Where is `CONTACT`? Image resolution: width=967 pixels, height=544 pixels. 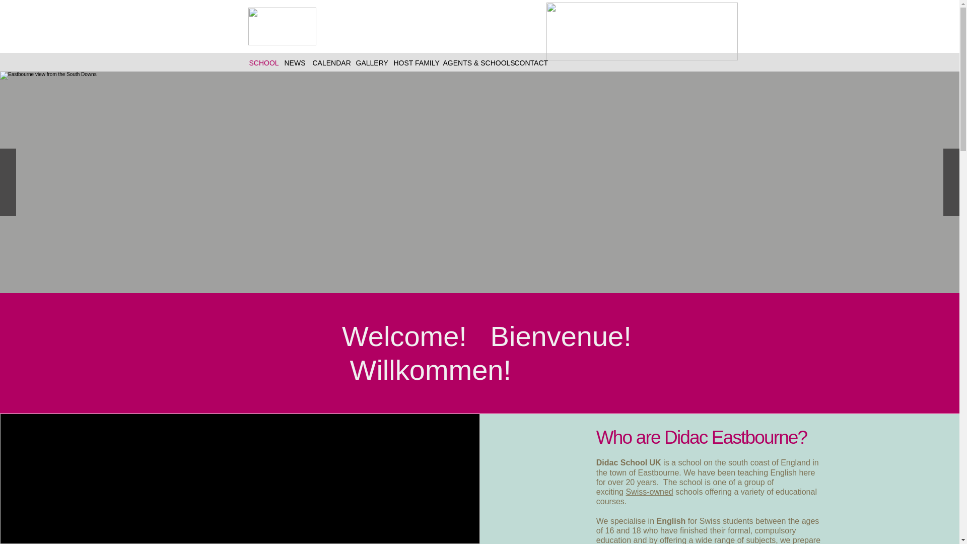 CONTACT is located at coordinates (528, 62).